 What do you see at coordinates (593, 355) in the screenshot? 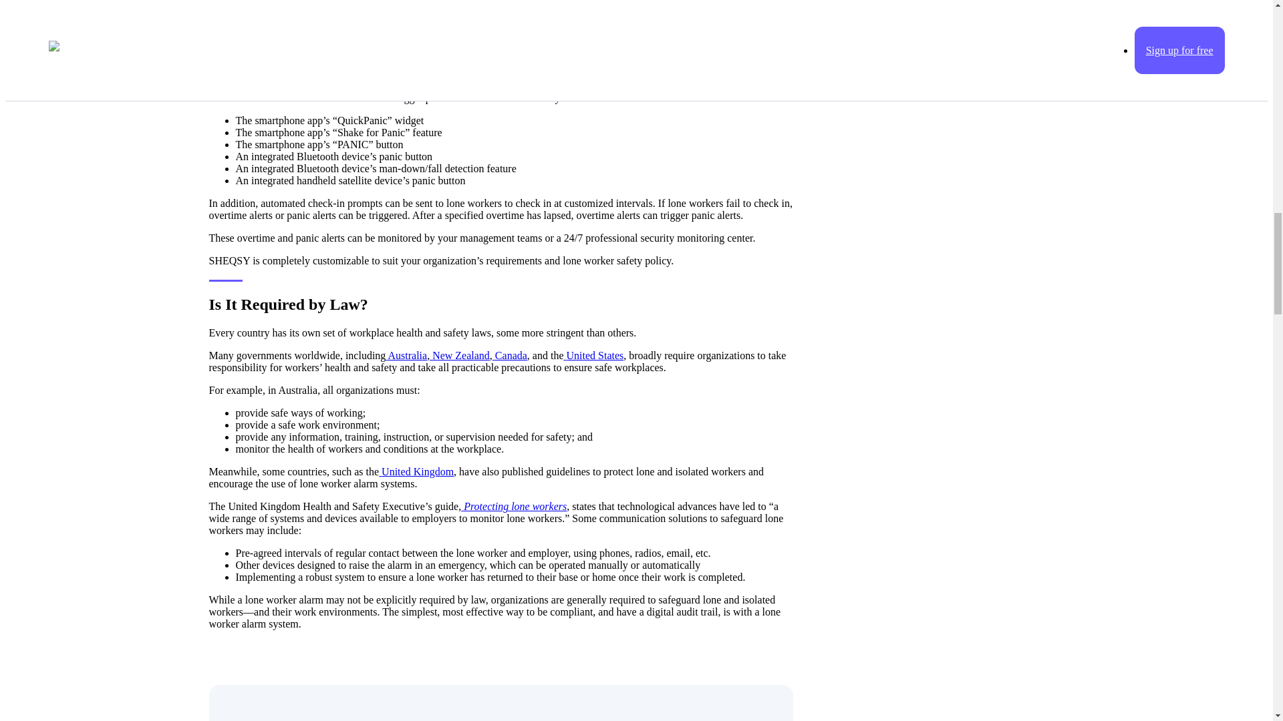
I see `United States` at bounding box center [593, 355].